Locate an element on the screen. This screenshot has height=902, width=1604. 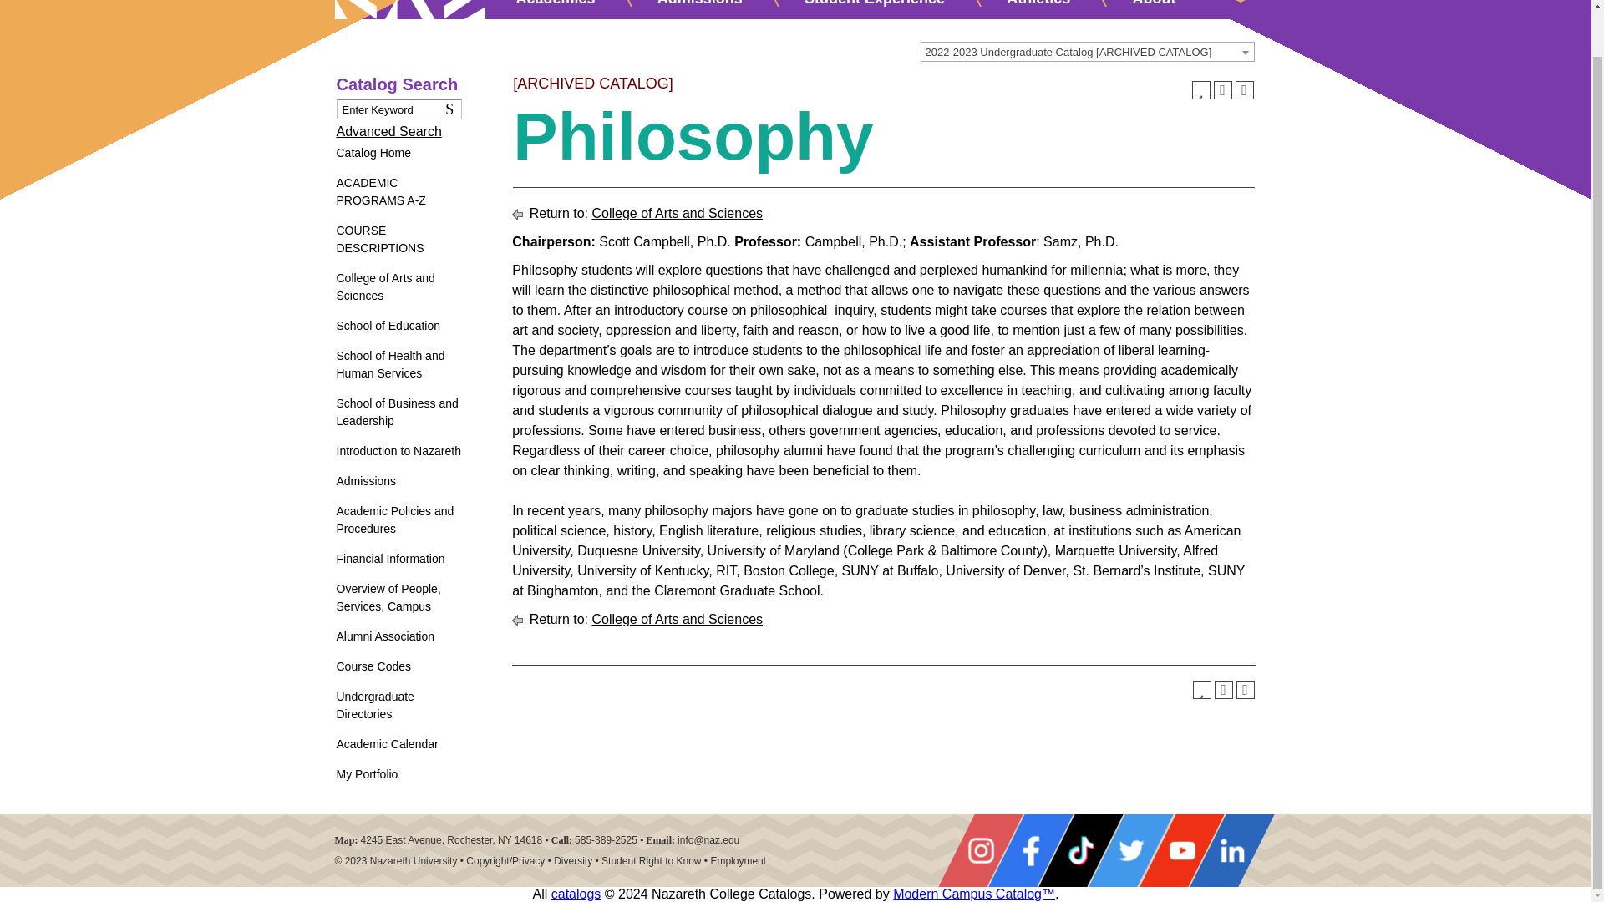
School of Business and Leadership is located at coordinates (398, 413).